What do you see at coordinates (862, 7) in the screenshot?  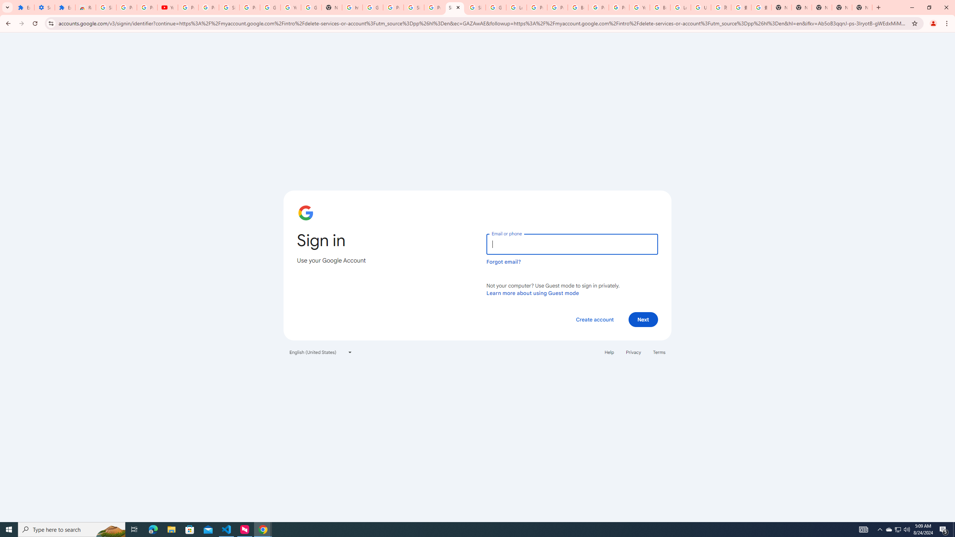 I see `New Tab` at bounding box center [862, 7].